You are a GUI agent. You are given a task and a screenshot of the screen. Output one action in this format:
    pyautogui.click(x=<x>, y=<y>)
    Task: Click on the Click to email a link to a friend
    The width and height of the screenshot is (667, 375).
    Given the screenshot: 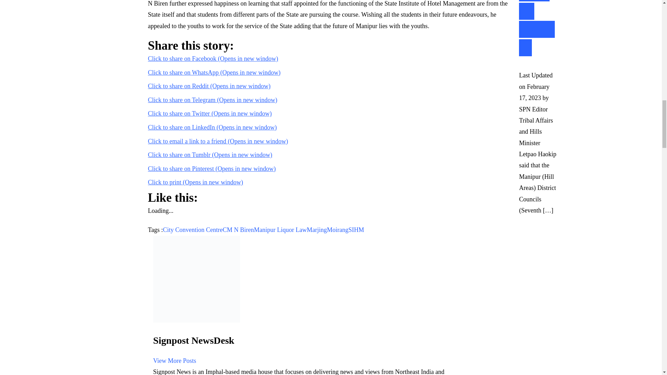 What is the action you would take?
    pyautogui.click(x=218, y=141)
    